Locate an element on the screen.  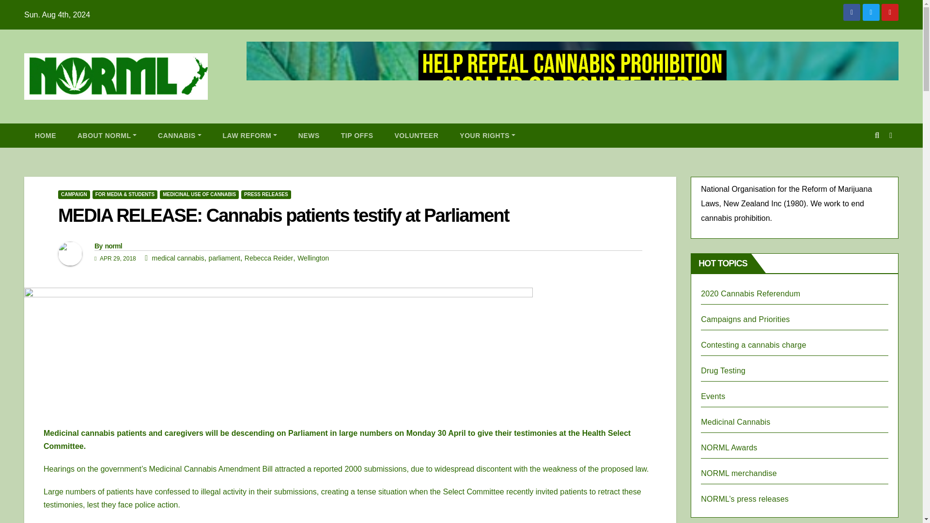
ABOUT NORML is located at coordinates (107, 135).